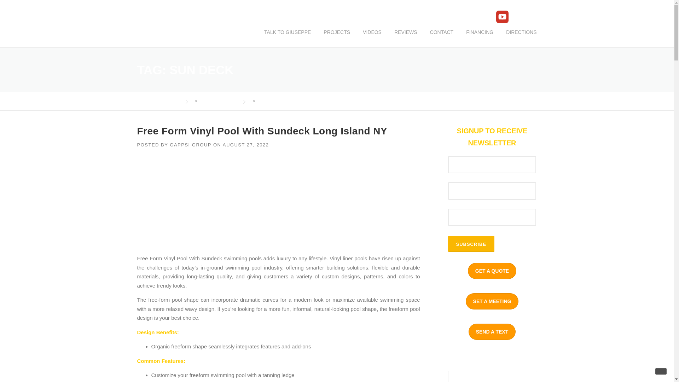 This screenshot has height=382, width=679. What do you see at coordinates (406, 37) in the screenshot?
I see `REVIEWS` at bounding box center [406, 37].